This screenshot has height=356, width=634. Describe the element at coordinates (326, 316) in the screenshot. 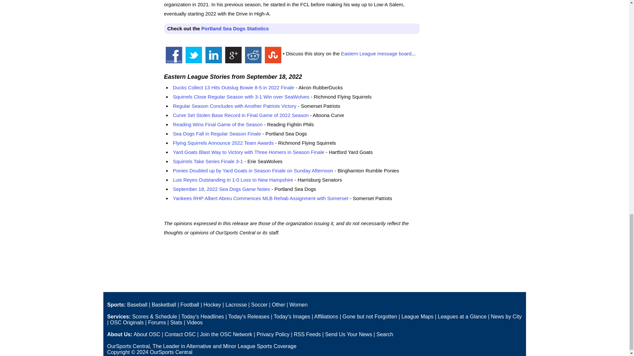

I see `Affiliations` at that location.